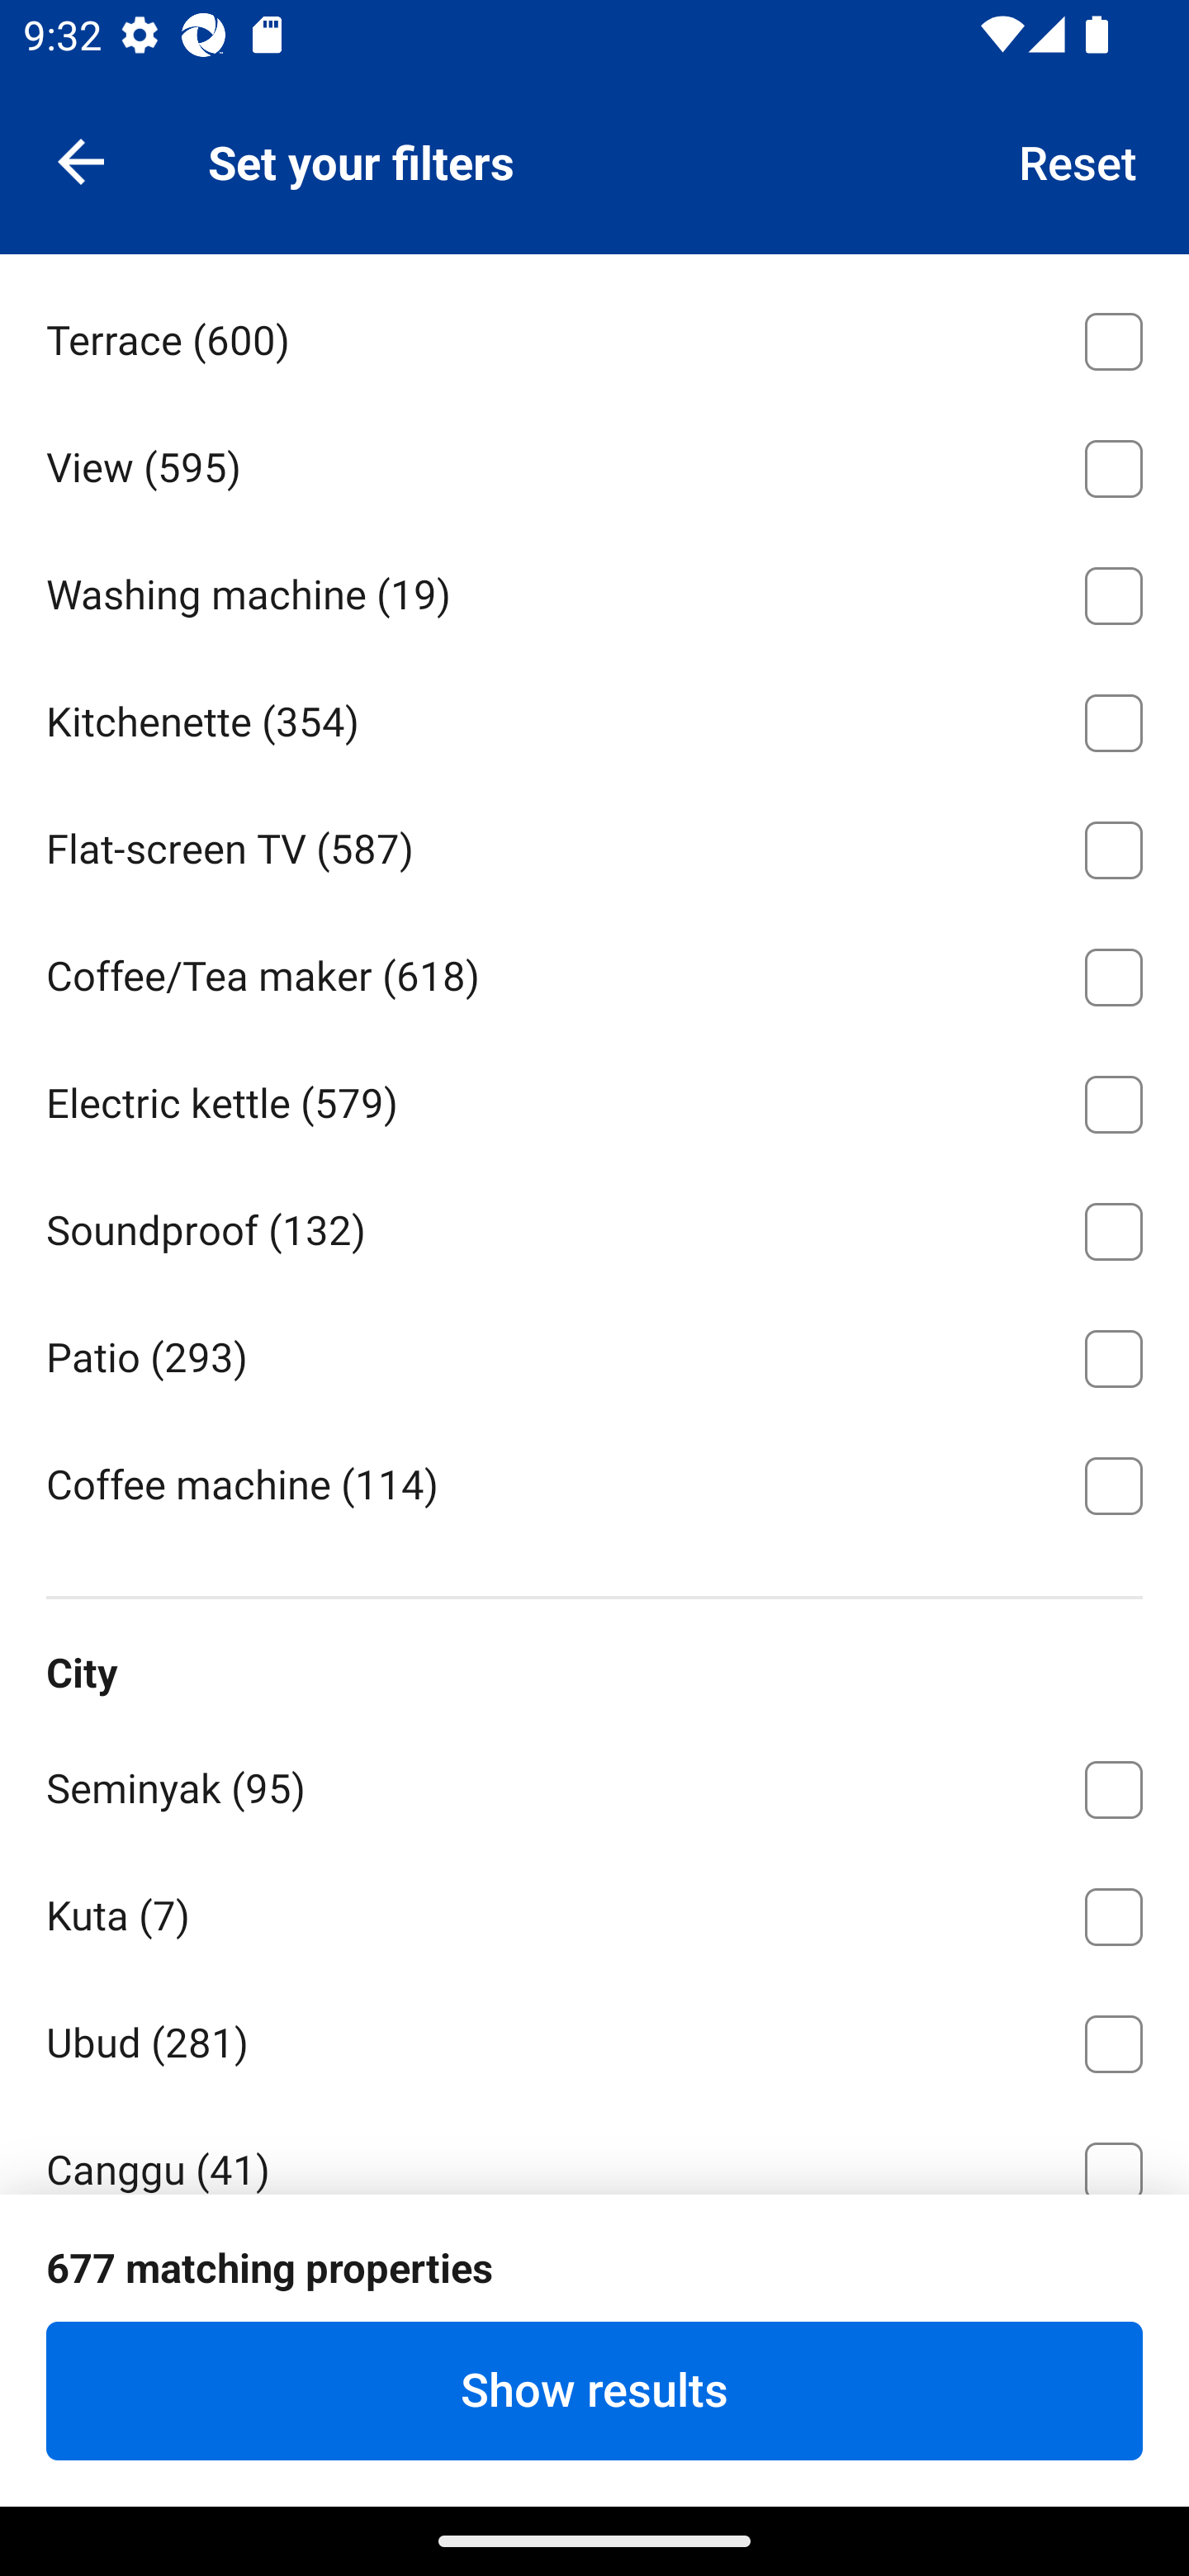  What do you see at coordinates (594, 717) in the screenshot?
I see `Kitchenette ⁦(354)` at bounding box center [594, 717].